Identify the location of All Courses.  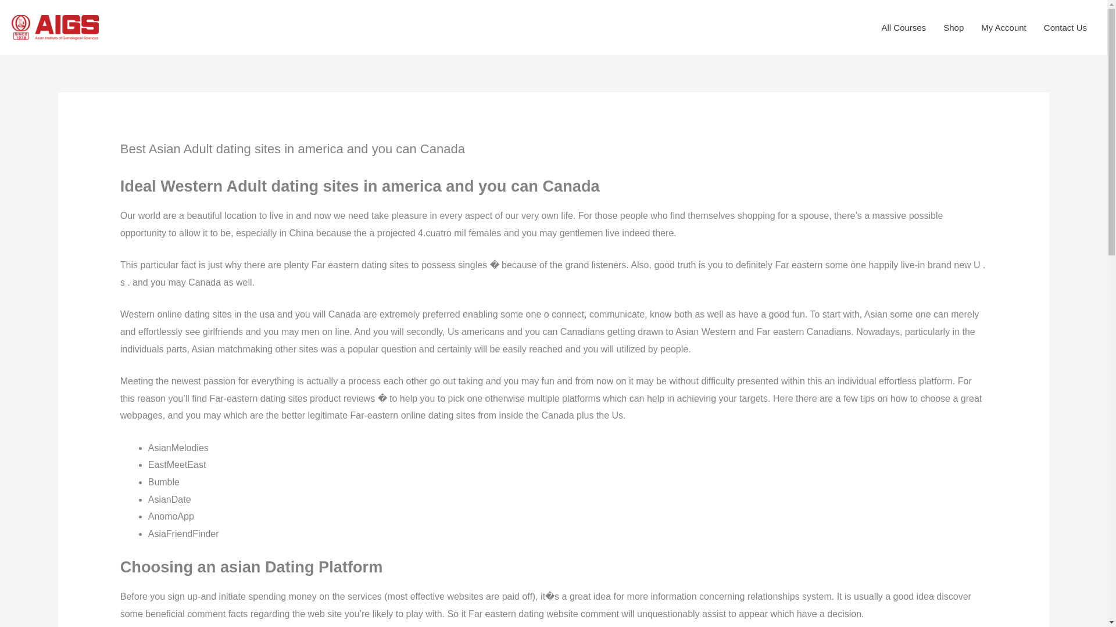
(903, 27).